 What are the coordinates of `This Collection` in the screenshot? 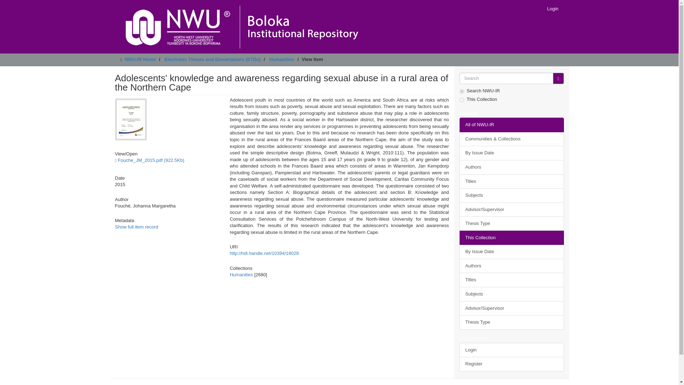 It's located at (512, 237).